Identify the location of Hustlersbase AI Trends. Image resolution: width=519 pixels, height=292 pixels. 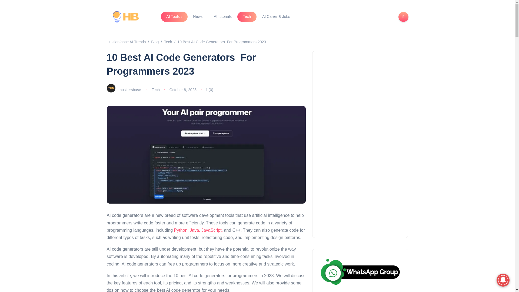
(126, 42).